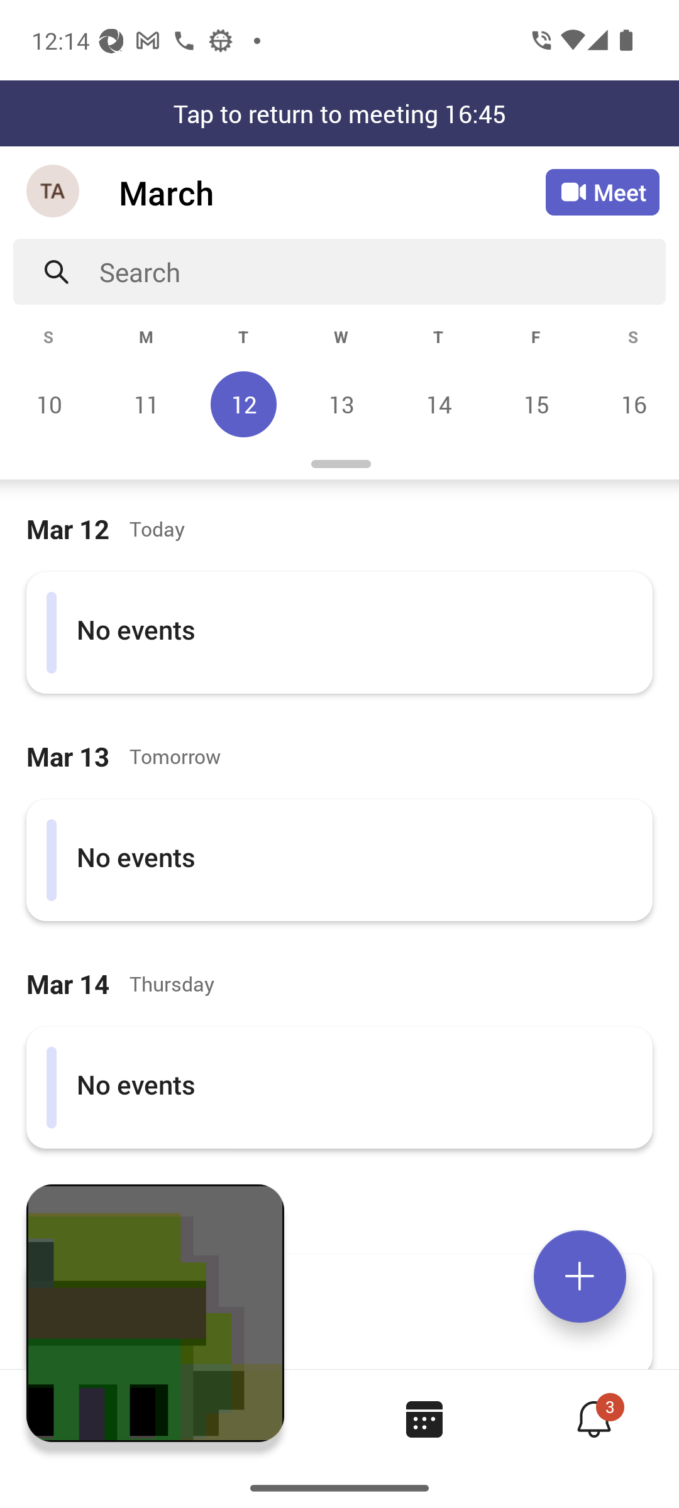 The width and height of the screenshot is (679, 1508). I want to click on Search, so click(382, 271).